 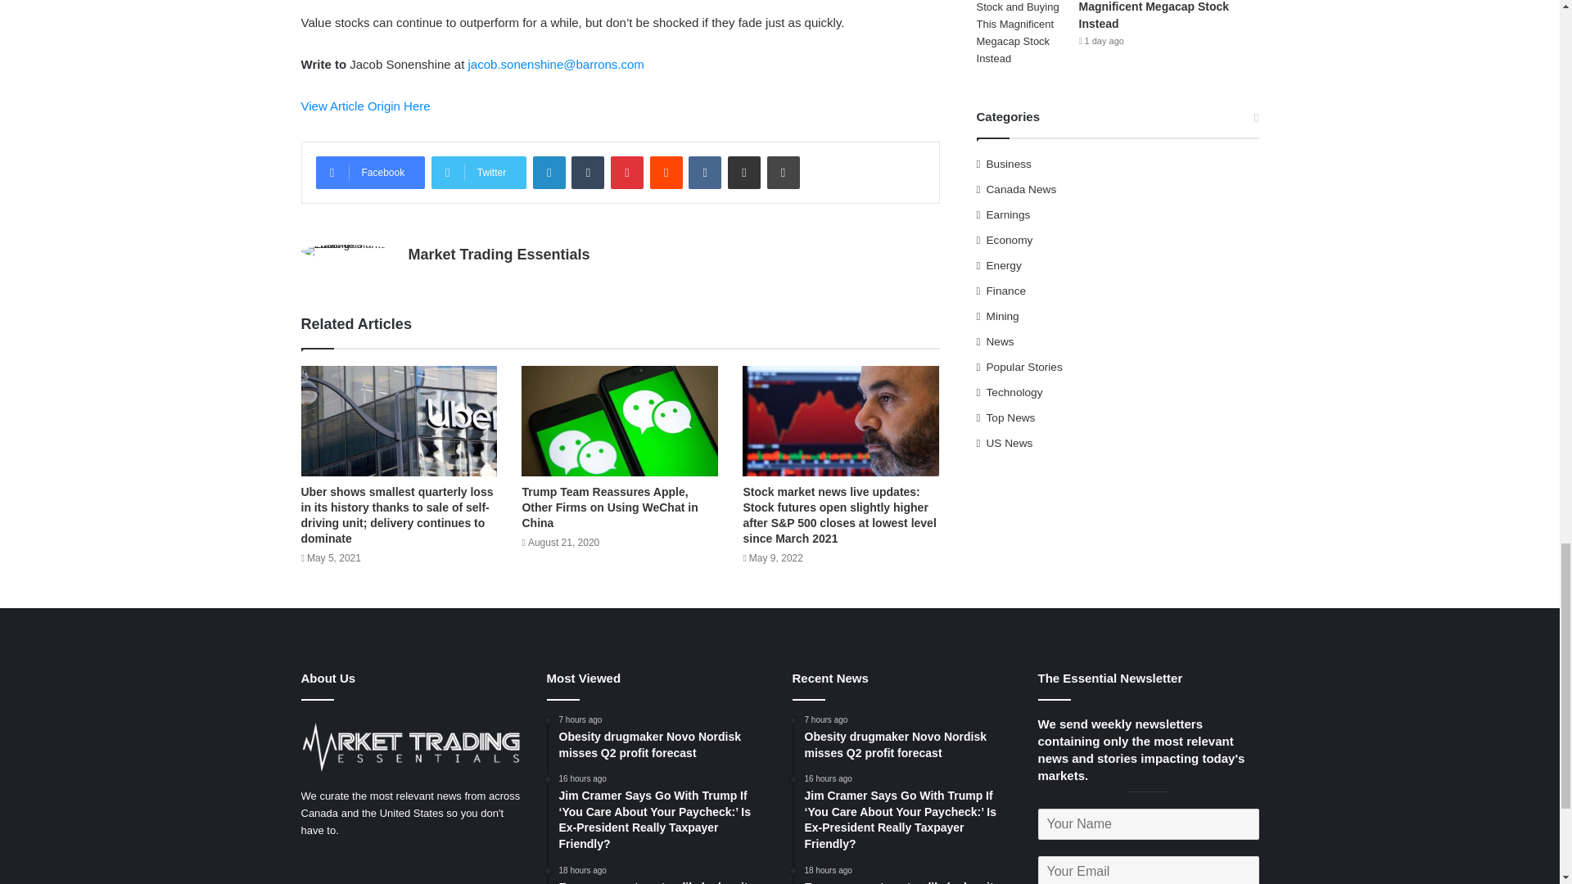 I want to click on View Article Origin Here, so click(x=366, y=106).